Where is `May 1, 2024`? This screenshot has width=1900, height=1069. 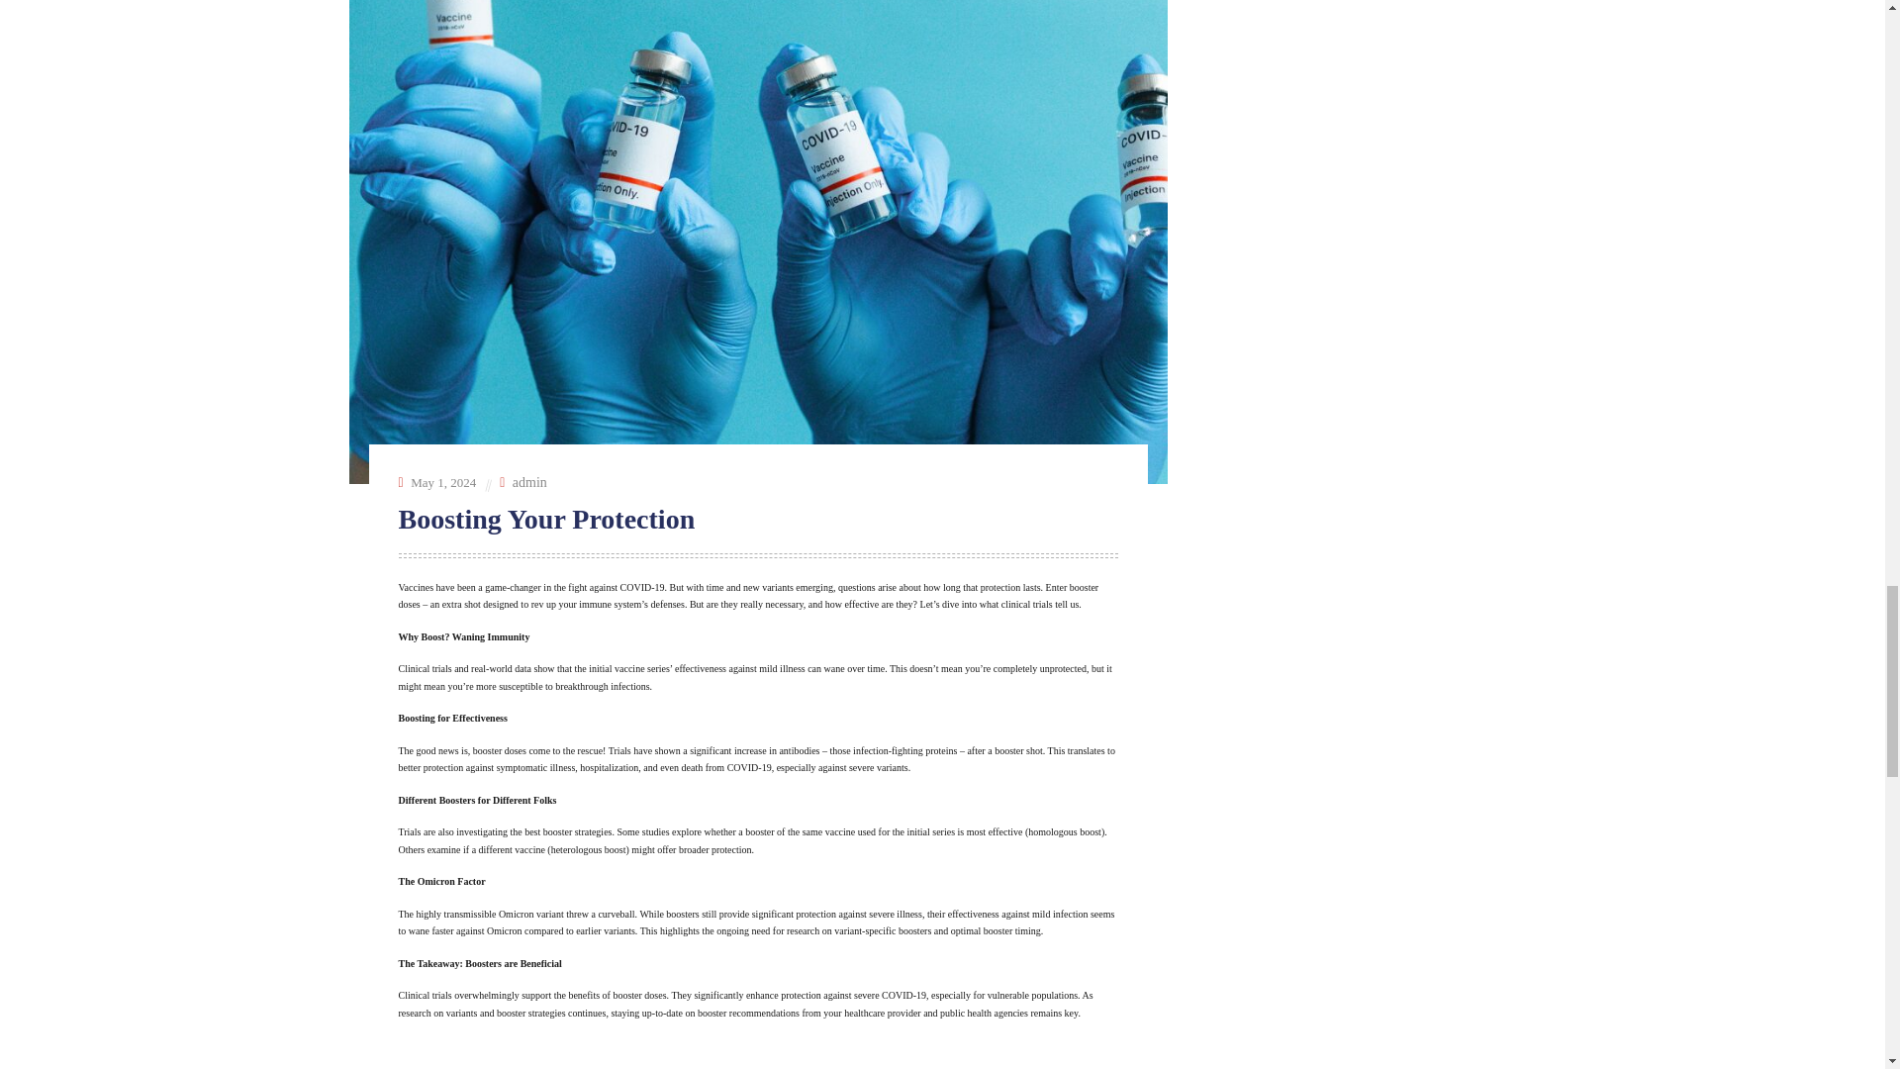
May 1, 2024 is located at coordinates (443, 481).